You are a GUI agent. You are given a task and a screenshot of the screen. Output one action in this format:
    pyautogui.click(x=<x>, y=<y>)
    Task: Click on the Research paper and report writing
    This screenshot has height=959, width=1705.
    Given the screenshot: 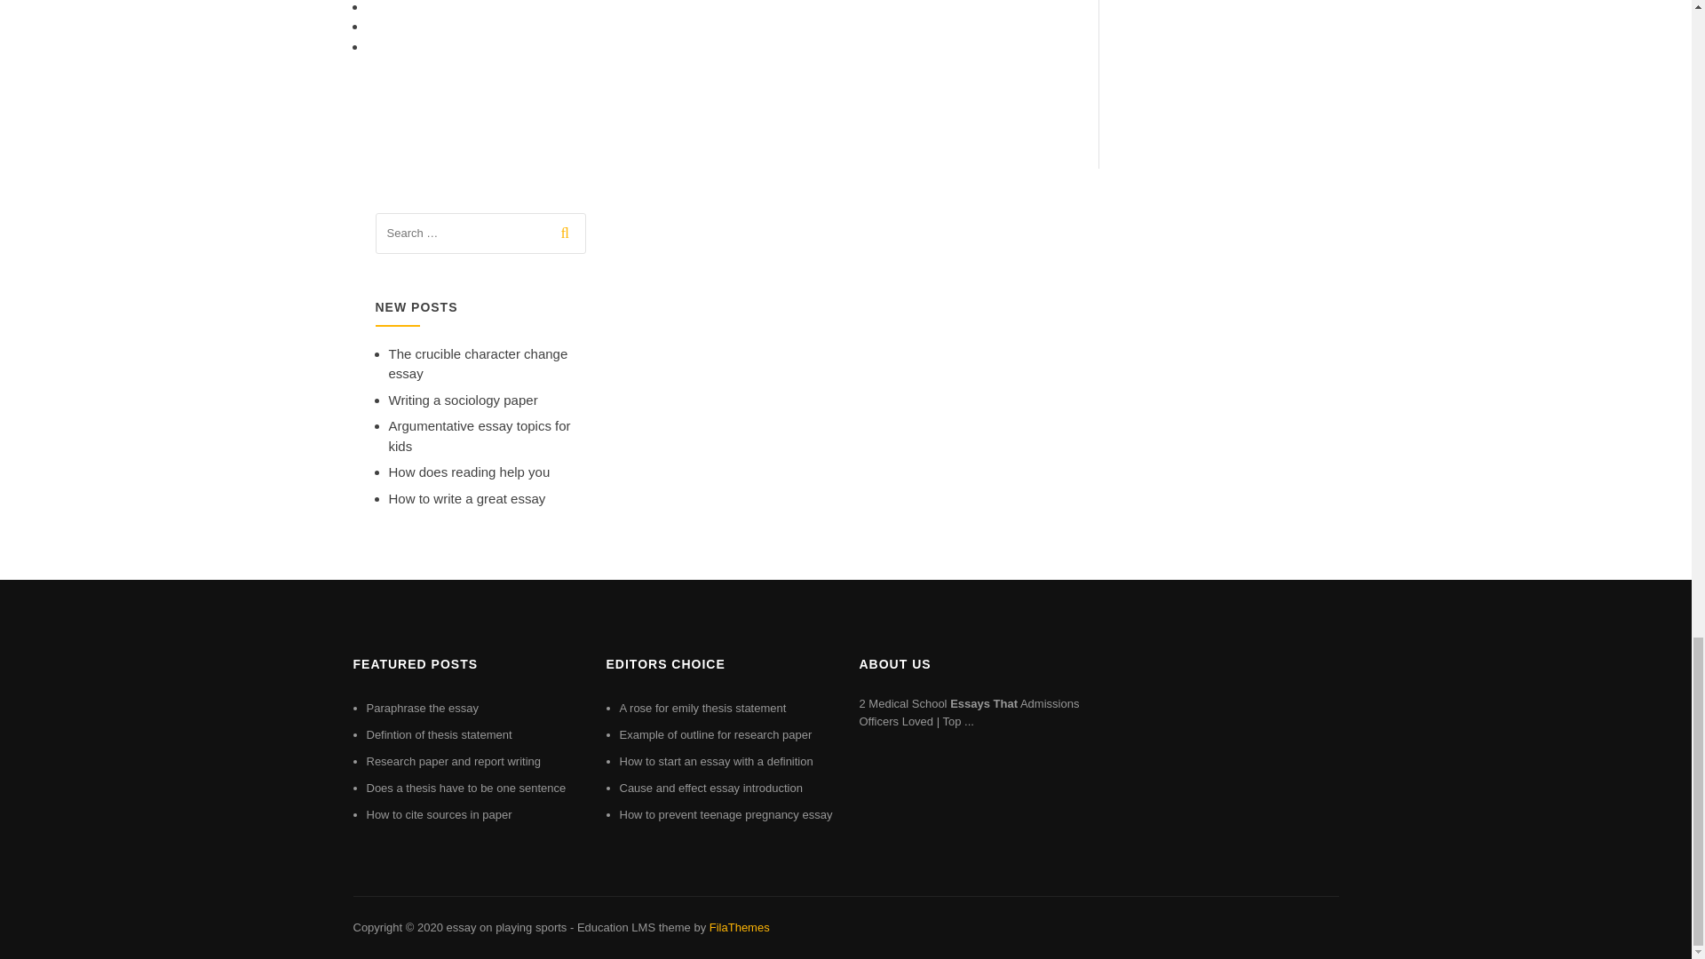 What is the action you would take?
    pyautogui.click(x=453, y=761)
    